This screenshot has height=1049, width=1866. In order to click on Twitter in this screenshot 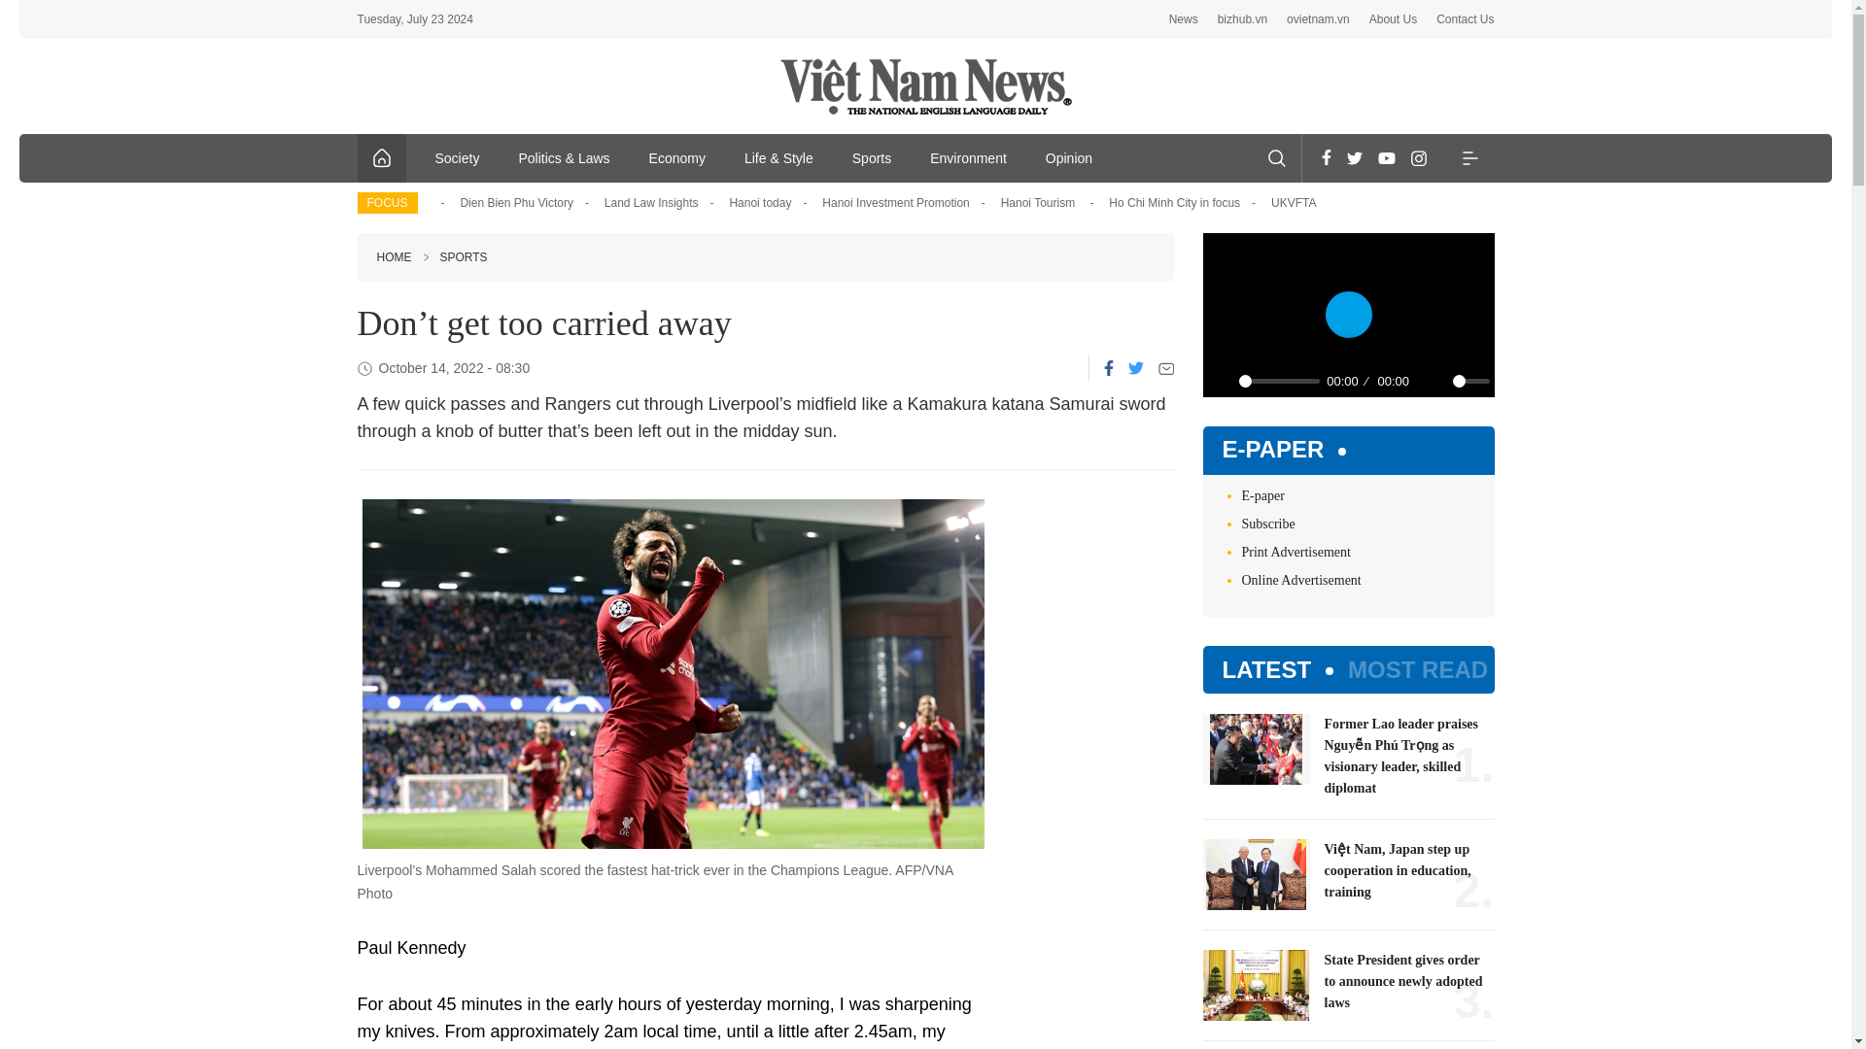, I will do `click(1134, 367)`.